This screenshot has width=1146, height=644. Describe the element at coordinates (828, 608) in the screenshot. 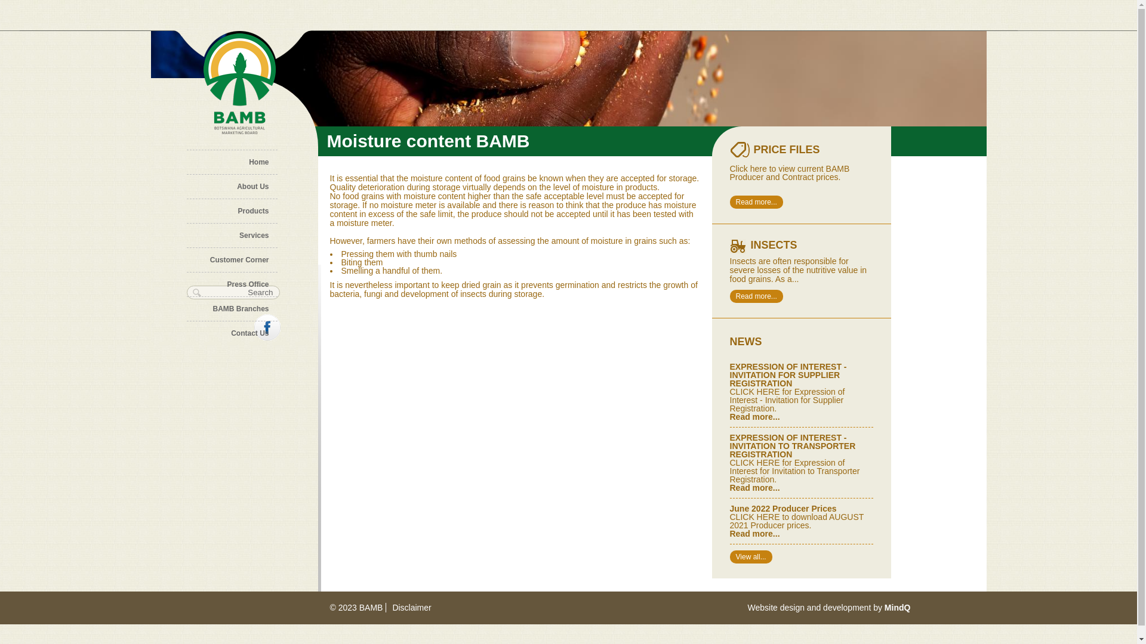

I see `Website design and development by MindQ` at that location.